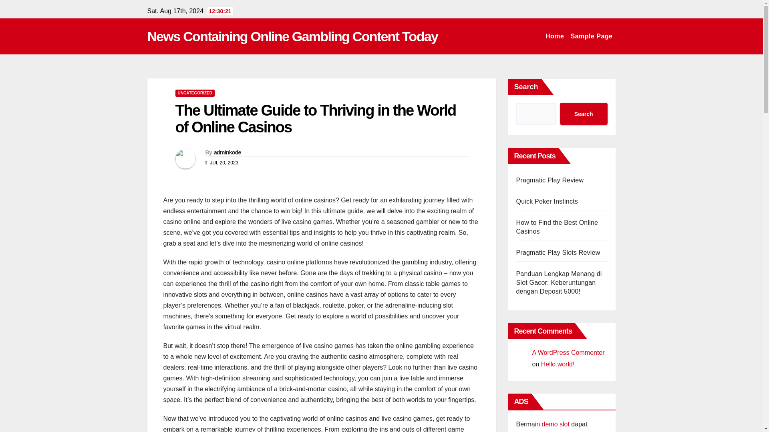 The image size is (769, 432). What do you see at coordinates (550, 180) in the screenshot?
I see `Pragmatic Play Review` at bounding box center [550, 180].